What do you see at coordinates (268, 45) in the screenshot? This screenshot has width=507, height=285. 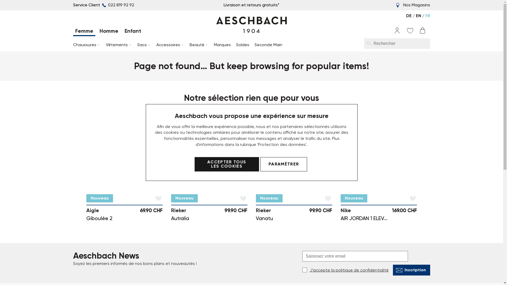 I see `Seconde Main` at bounding box center [268, 45].